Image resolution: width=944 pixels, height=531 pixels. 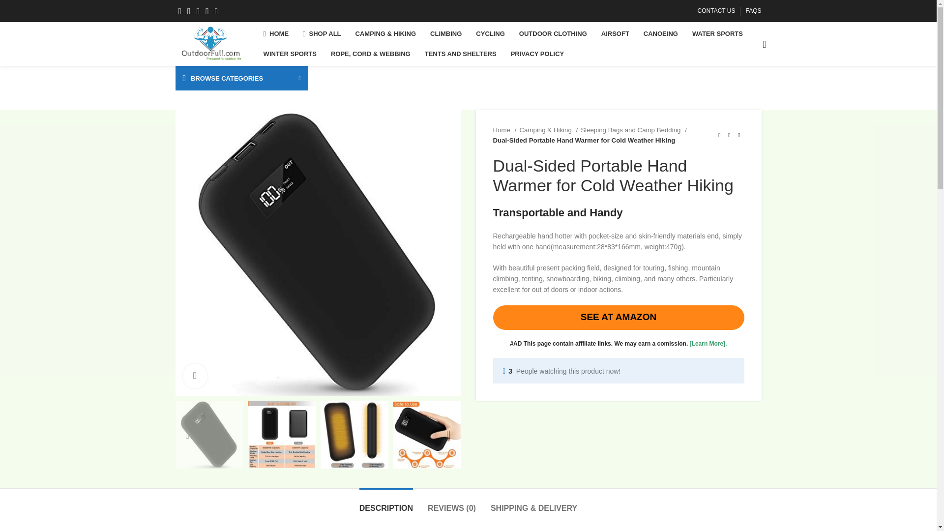 I want to click on OUTDOOR CLOTHING, so click(x=553, y=33).